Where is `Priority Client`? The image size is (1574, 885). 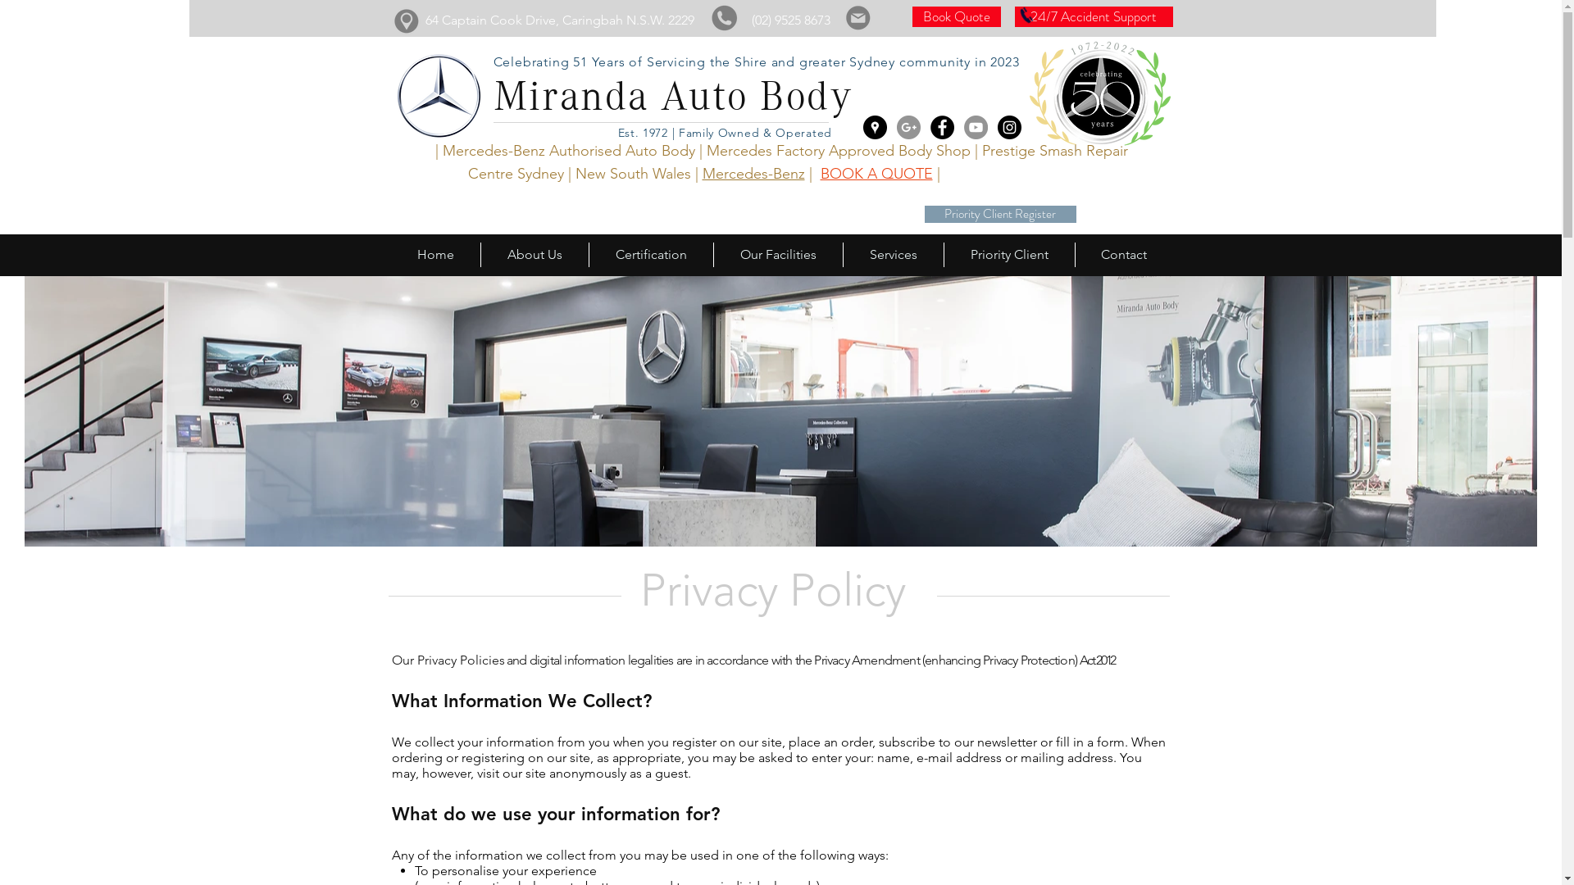 Priority Client is located at coordinates (1008, 255).